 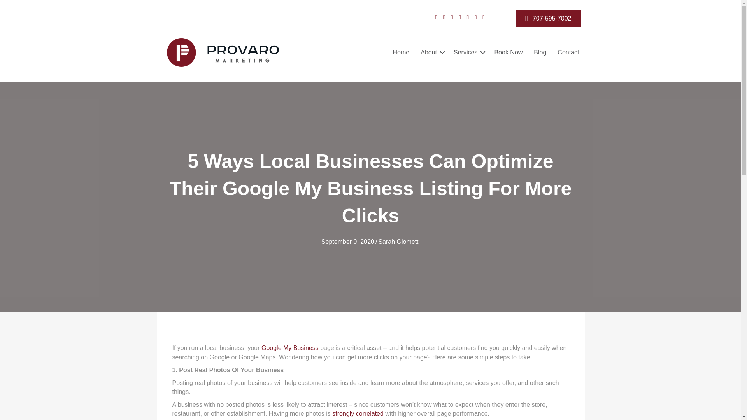 What do you see at coordinates (468, 52) in the screenshot?
I see `Services` at bounding box center [468, 52].